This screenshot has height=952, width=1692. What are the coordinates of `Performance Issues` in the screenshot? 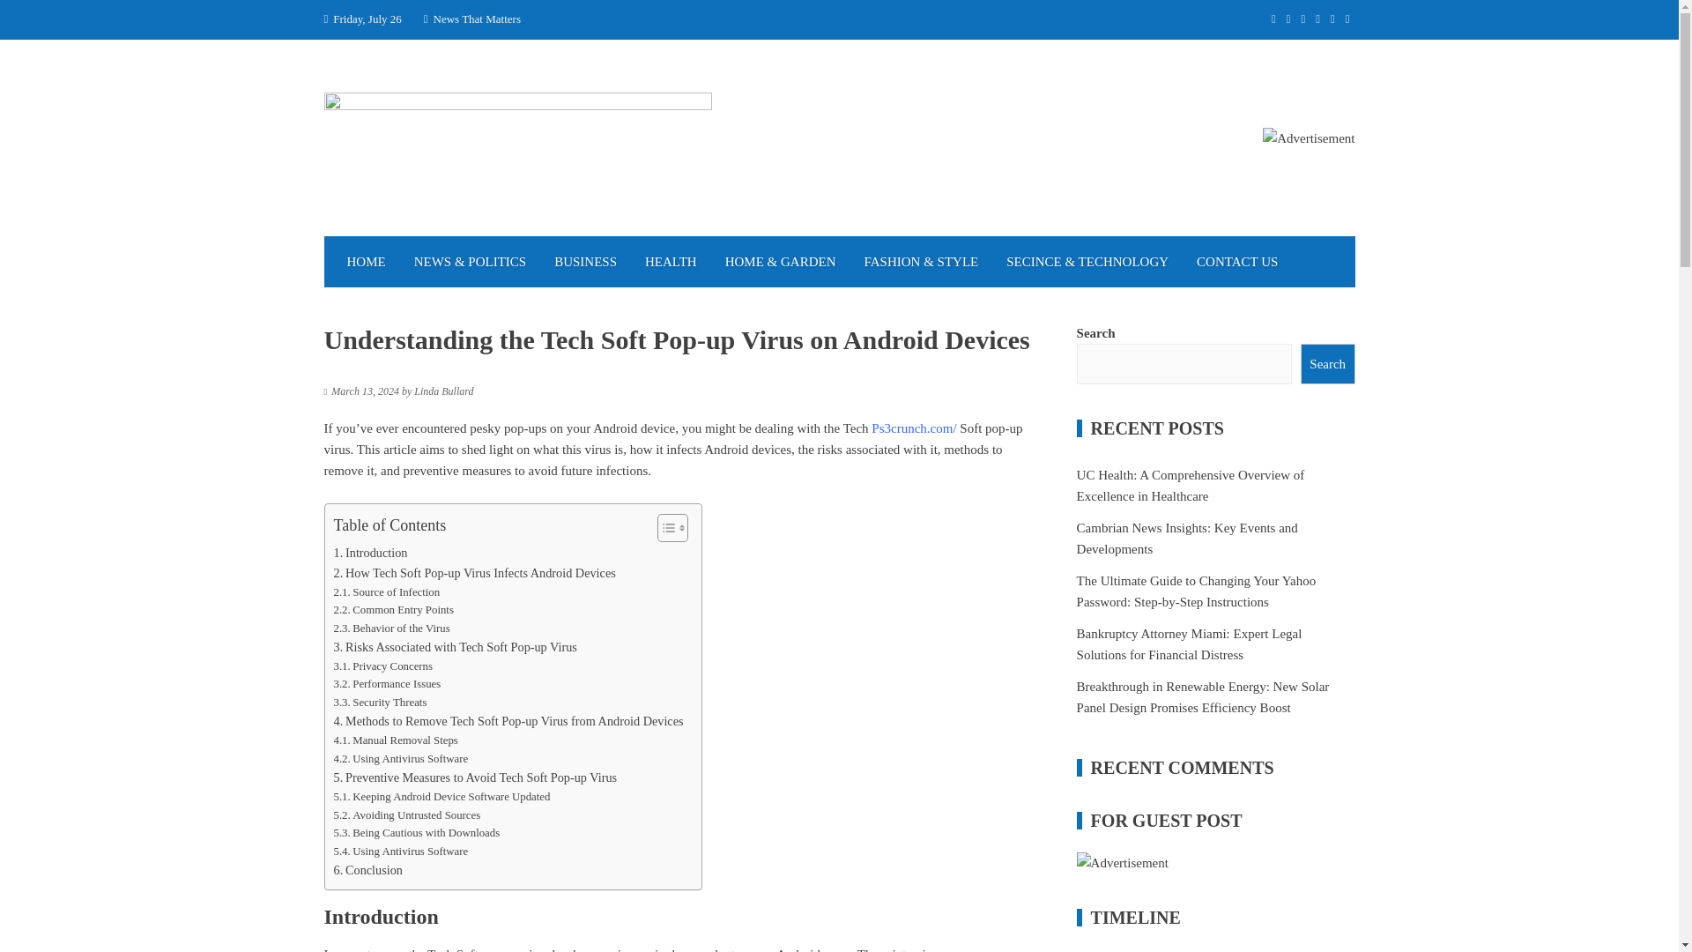 It's located at (386, 684).